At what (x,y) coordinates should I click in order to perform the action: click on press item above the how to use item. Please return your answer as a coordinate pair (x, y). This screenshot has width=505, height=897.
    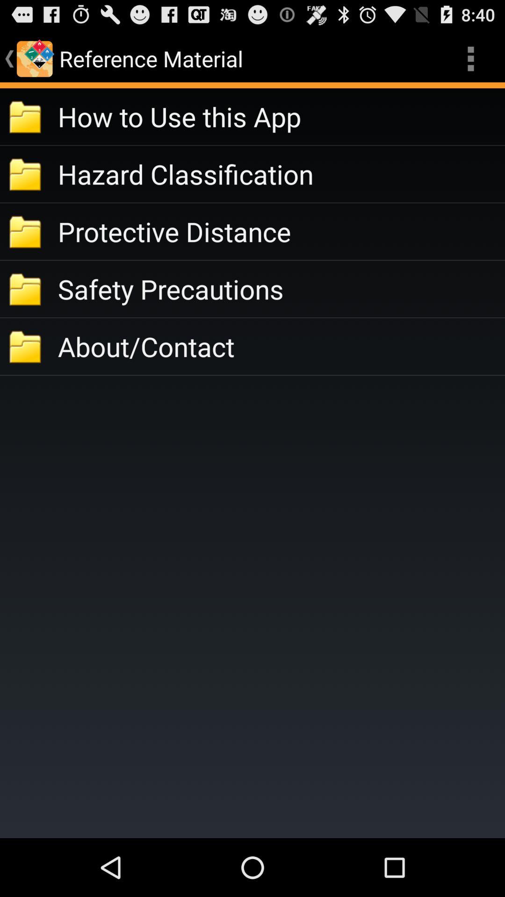
    Looking at the image, I should click on (470, 59).